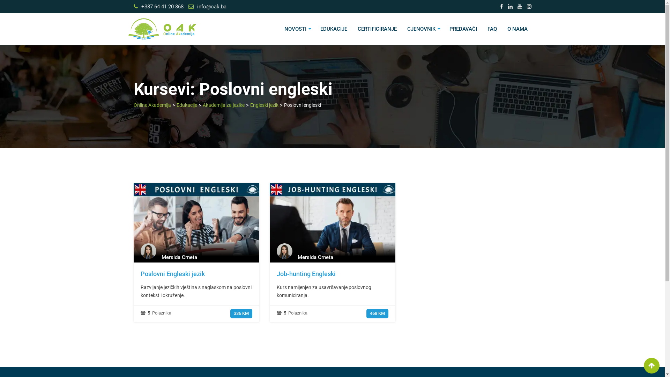  I want to click on Skip to content, so click(0, 0).